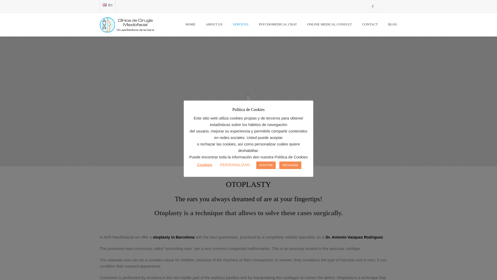  What do you see at coordinates (107, 5) in the screenshot?
I see `En` at bounding box center [107, 5].